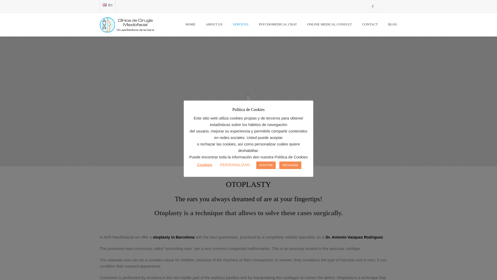  What do you see at coordinates (107, 5) in the screenshot?
I see `En` at bounding box center [107, 5].